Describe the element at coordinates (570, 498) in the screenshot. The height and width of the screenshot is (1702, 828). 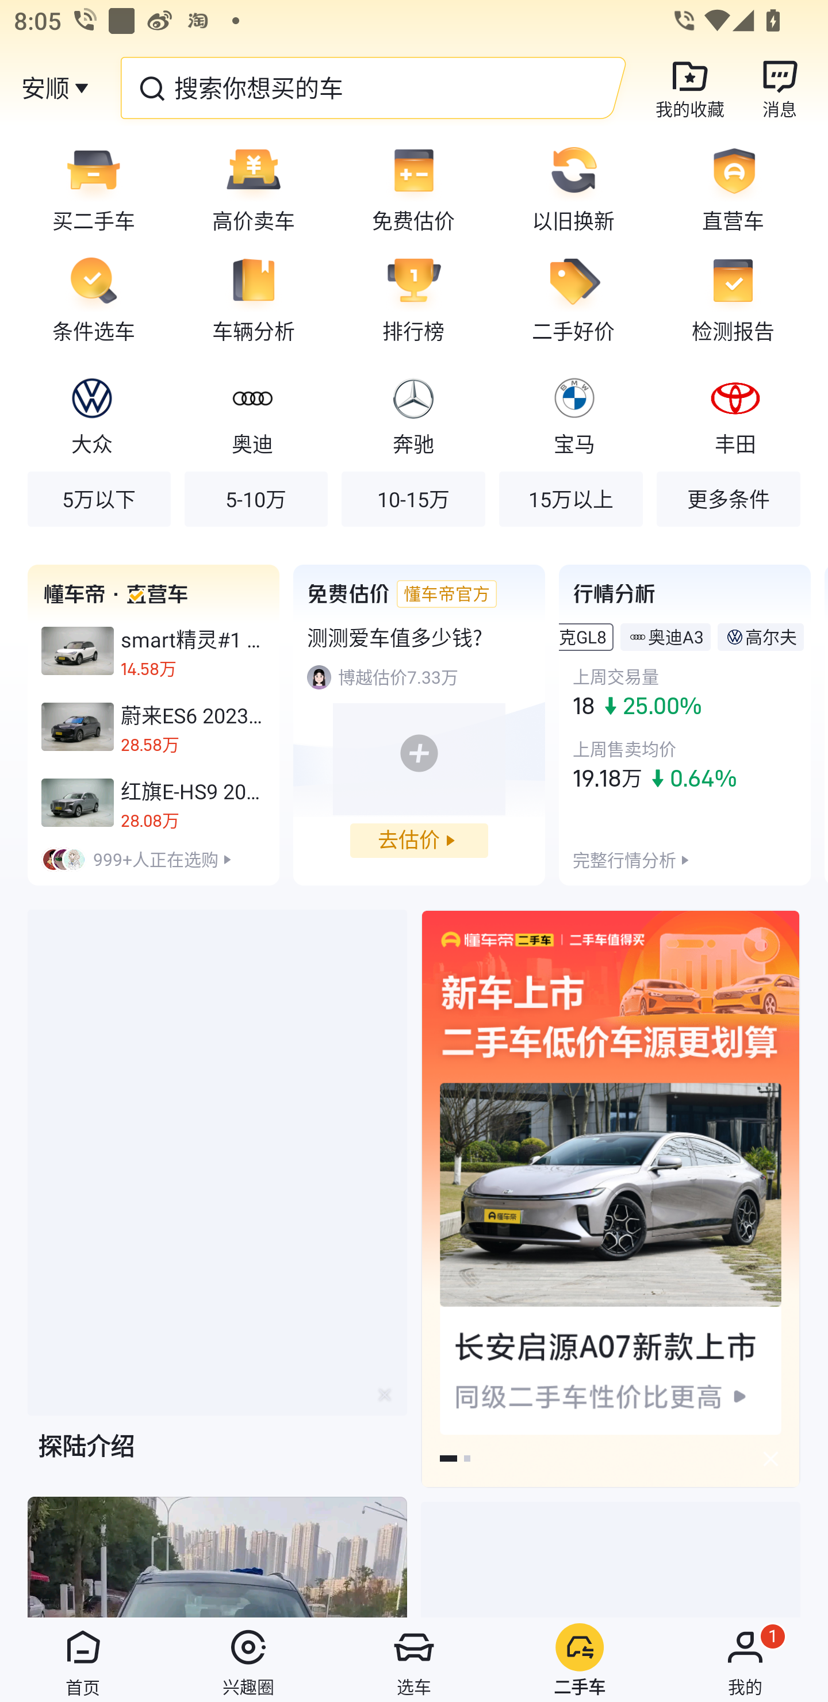
I see `15万以上` at that location.